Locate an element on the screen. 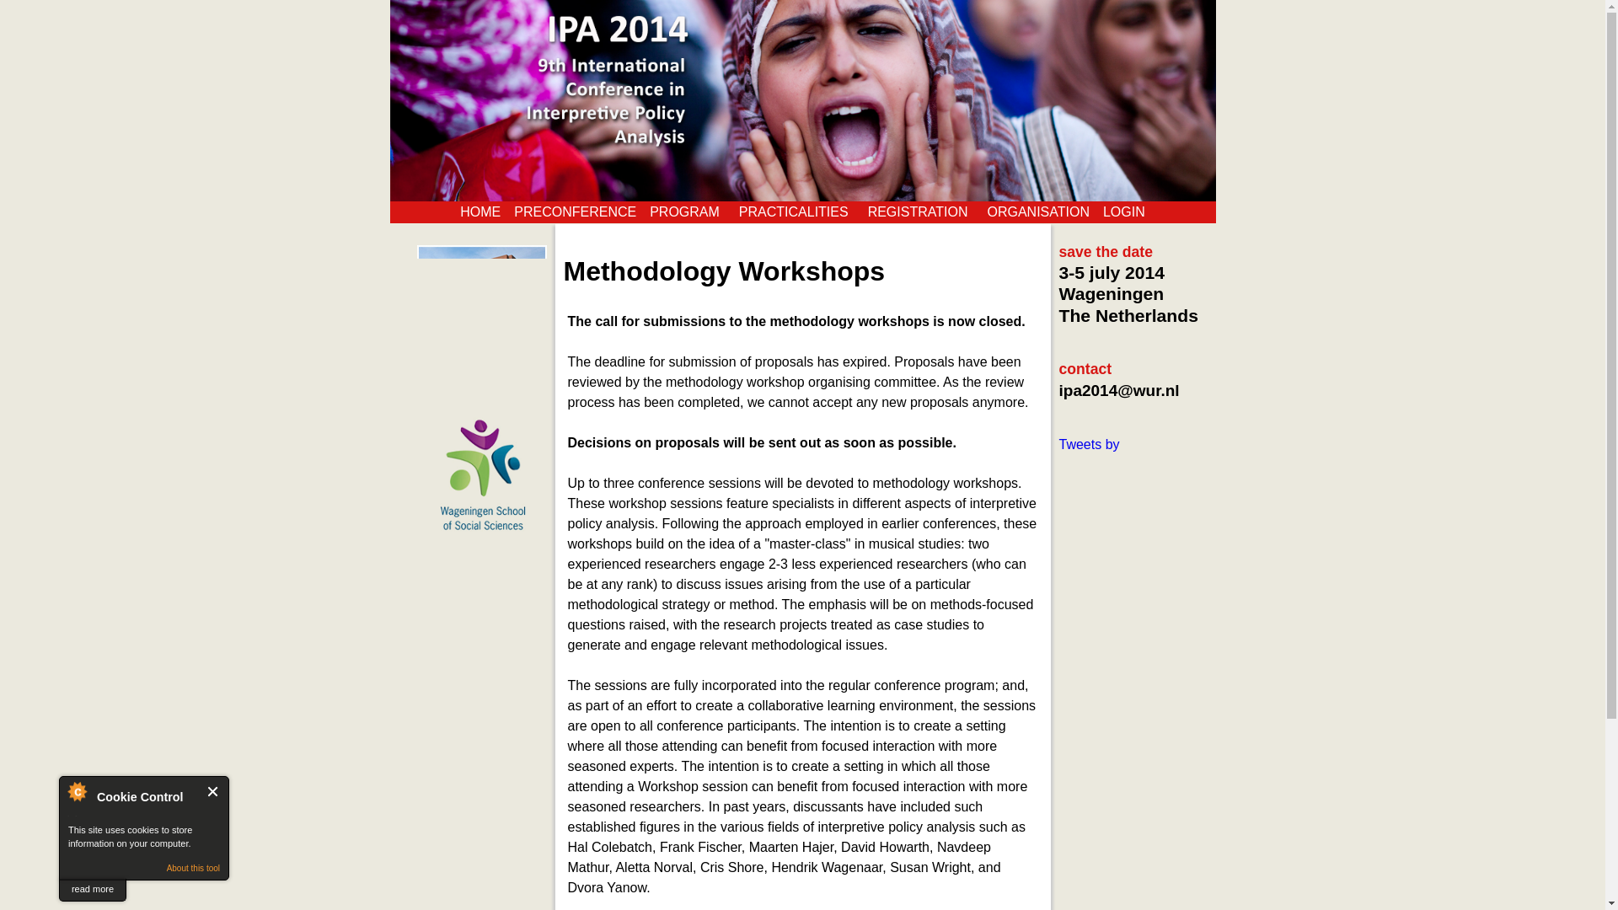 The width and height of the screenshot is (1618, 910). ORGANISATION is located at coordinates (1038, 211).